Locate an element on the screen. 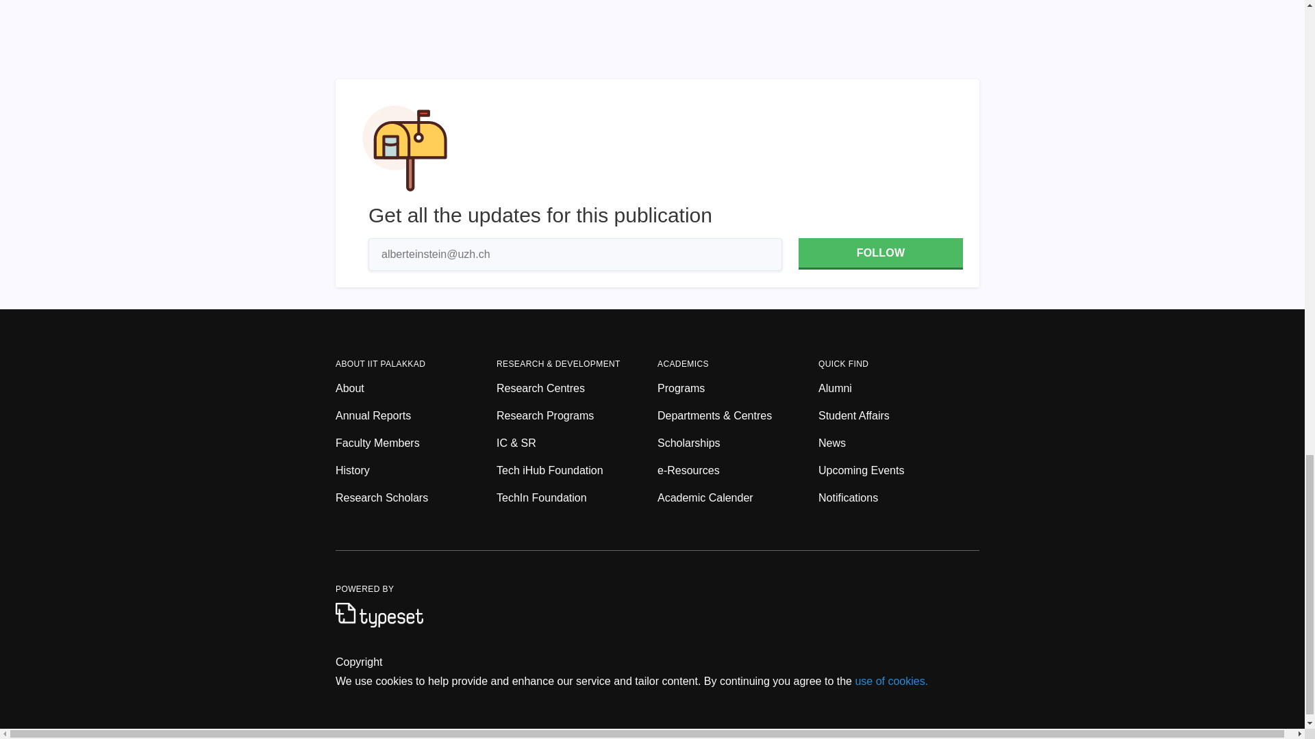 This screenshot has width=1315, height=739. Alumni is located at coordinates (899, 389).